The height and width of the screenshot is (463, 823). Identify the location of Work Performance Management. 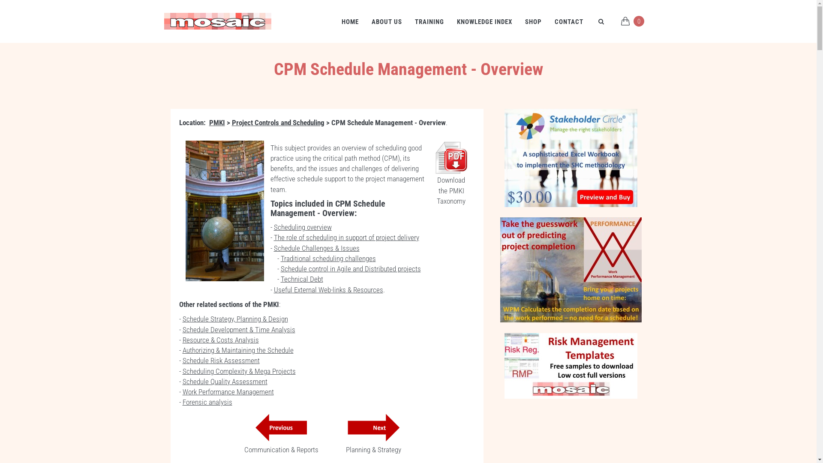
(228, 392).